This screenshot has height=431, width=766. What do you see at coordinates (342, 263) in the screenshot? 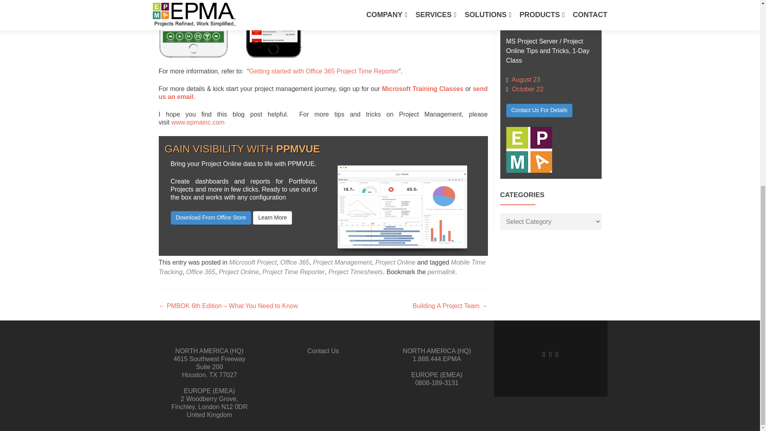
I see `Project Management` at bounding box center [342, 263].